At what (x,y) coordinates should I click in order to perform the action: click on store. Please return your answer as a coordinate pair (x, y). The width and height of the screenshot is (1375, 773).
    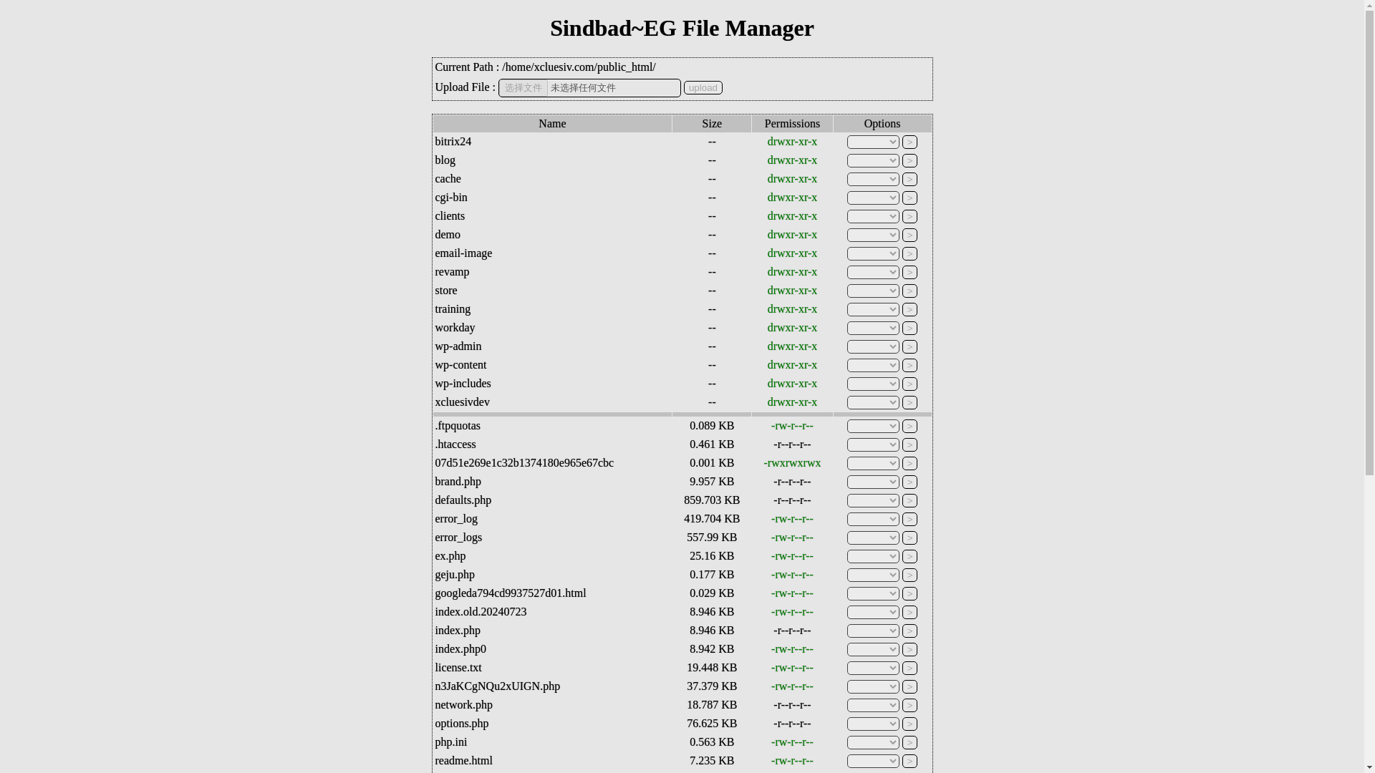
    Looking at the image, I should click on (447, 290).